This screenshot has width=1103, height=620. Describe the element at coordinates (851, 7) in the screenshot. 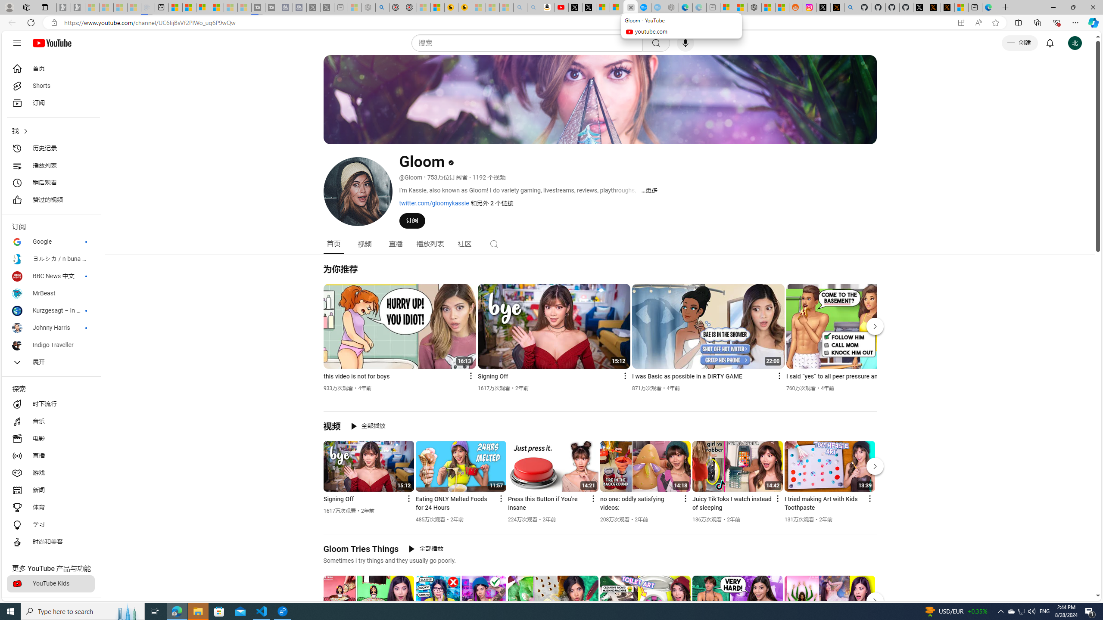

I see `github - Search` at that location.